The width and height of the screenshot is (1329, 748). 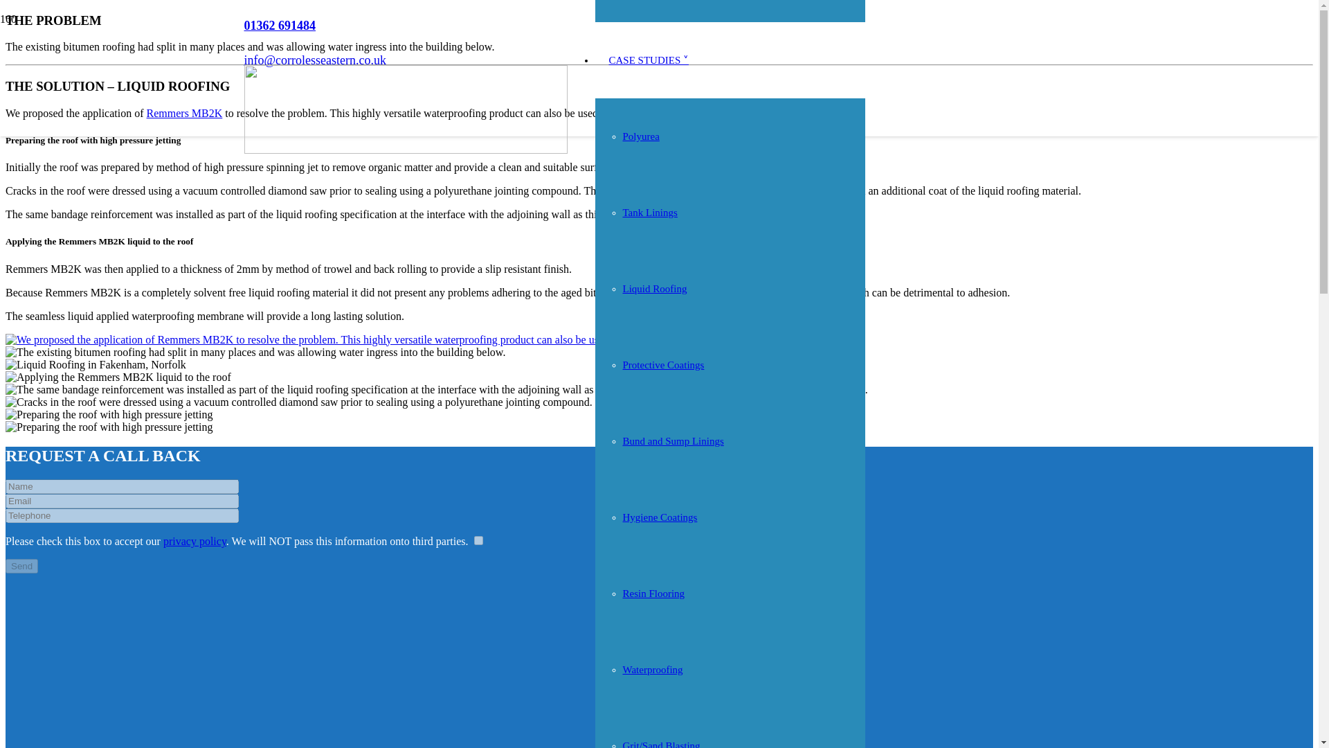 I want to click on Protective Coatings, so click(x=663, y=364).